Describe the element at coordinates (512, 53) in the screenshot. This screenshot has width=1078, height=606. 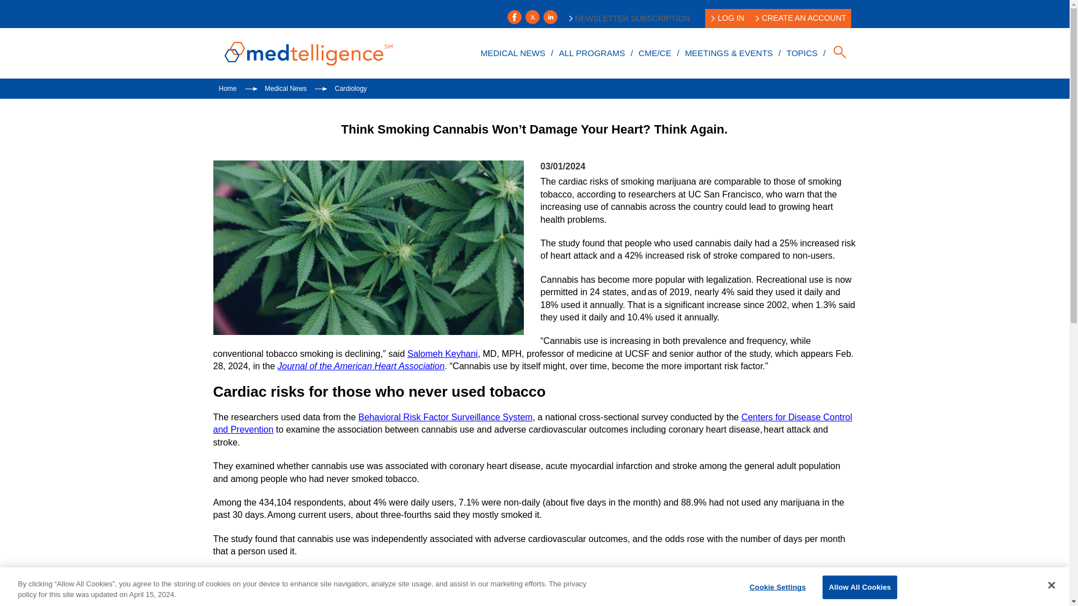
I see `MEDICAL NEWS` at that location.